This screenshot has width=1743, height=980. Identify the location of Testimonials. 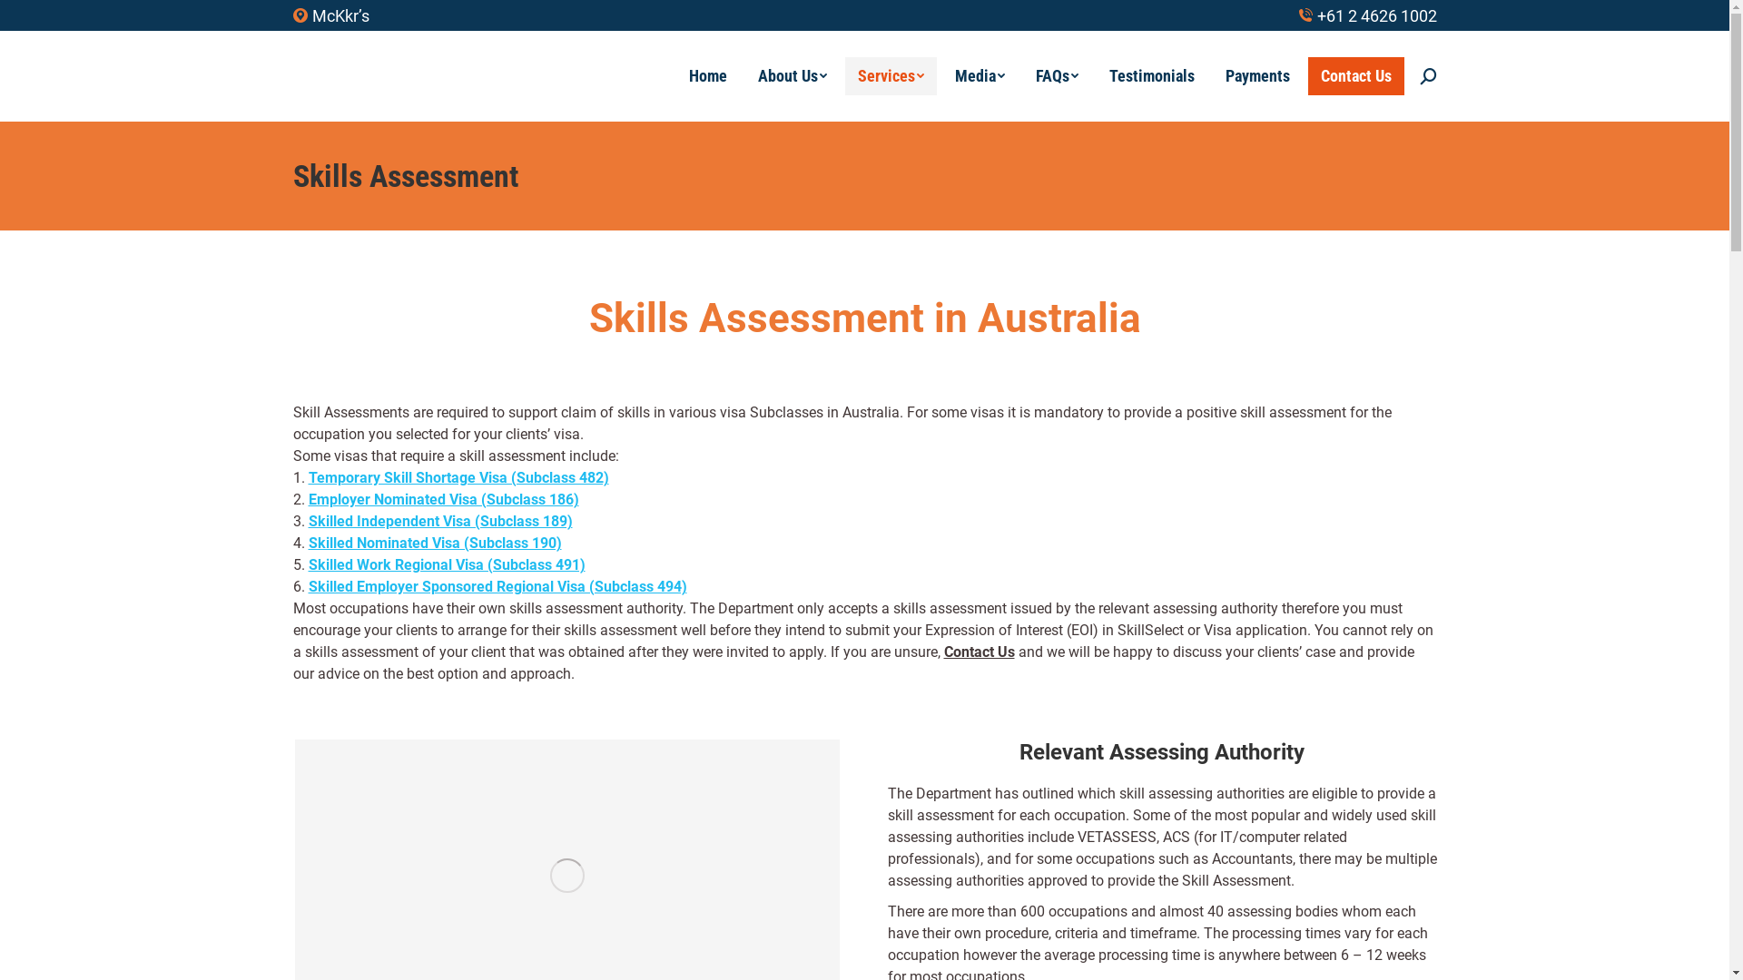
(1152, 76).